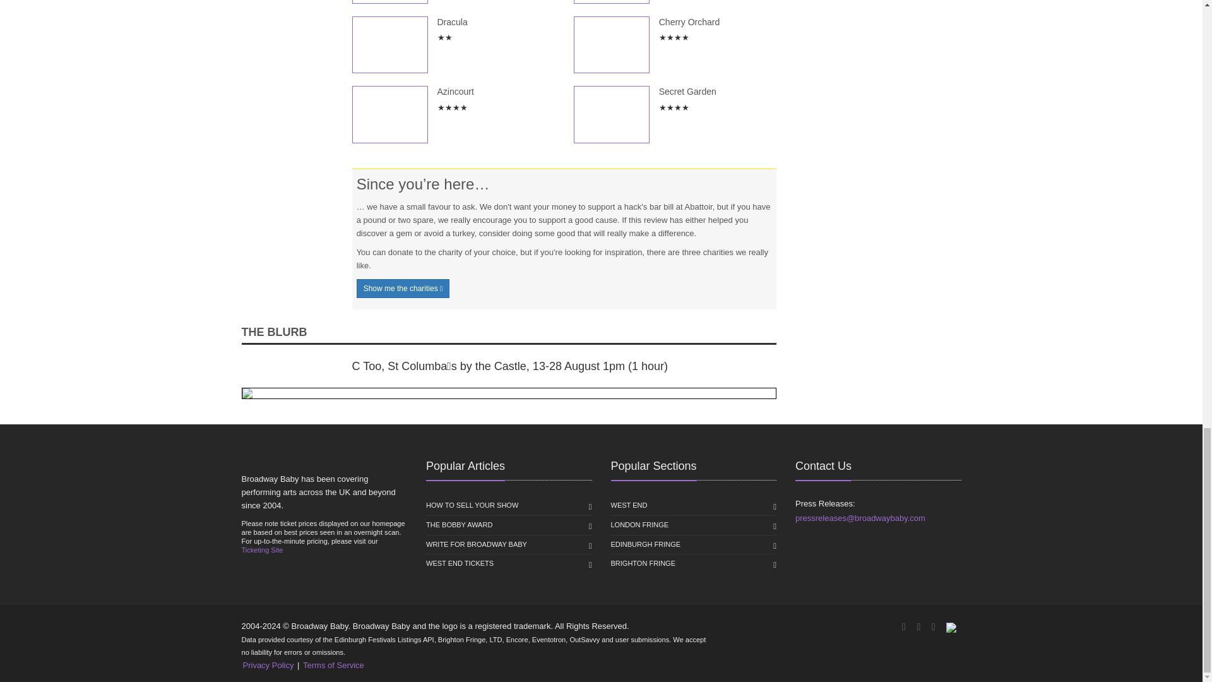  I want to click on Jesus Christ Superstar, so click(611, 2).